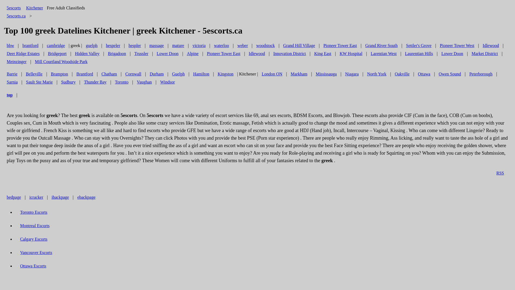 This screenshot has height=290, width=515. What do you see at coordinates (199, 46) in the screenshot?
I see `victoria` at bounding box center [199, 46].